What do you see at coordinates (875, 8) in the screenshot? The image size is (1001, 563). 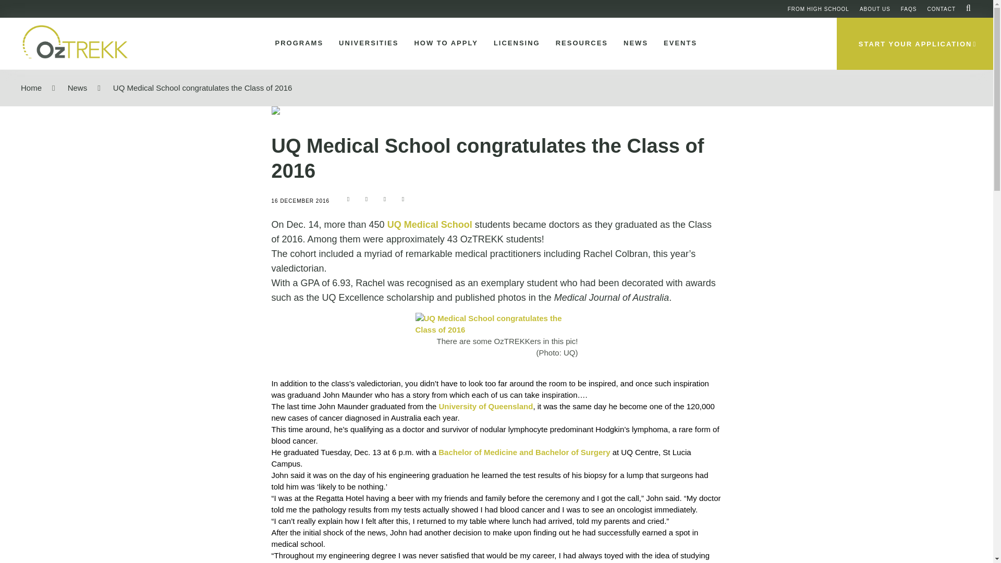 I see `ABOUT US` at bounding box center [875, 8].